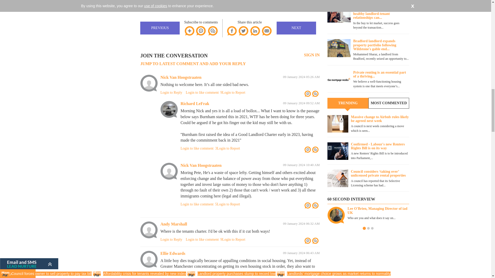  Describe the element at coordinates (201, 31) in the screenshot. I see `Subscribe to comment` at that location.